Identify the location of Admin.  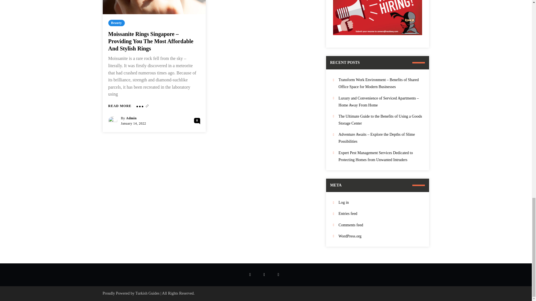
(131, 118).